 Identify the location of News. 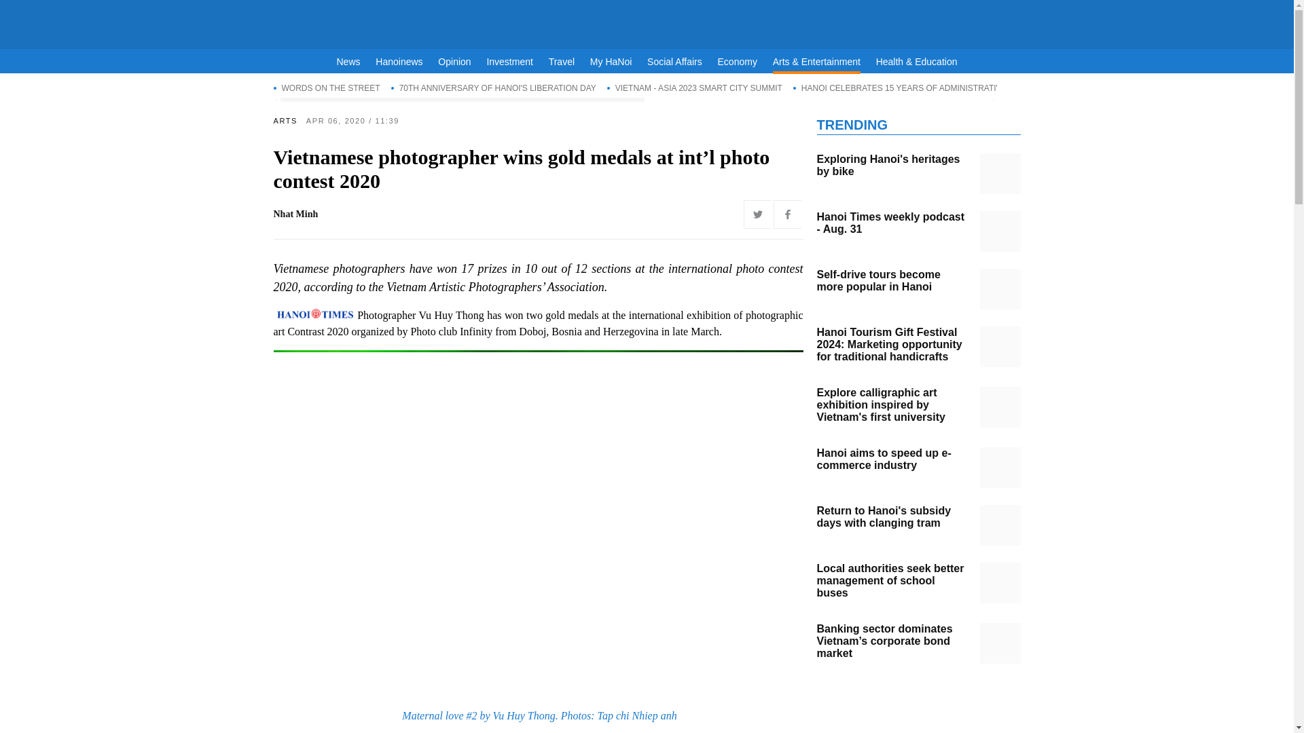
(348, 62).